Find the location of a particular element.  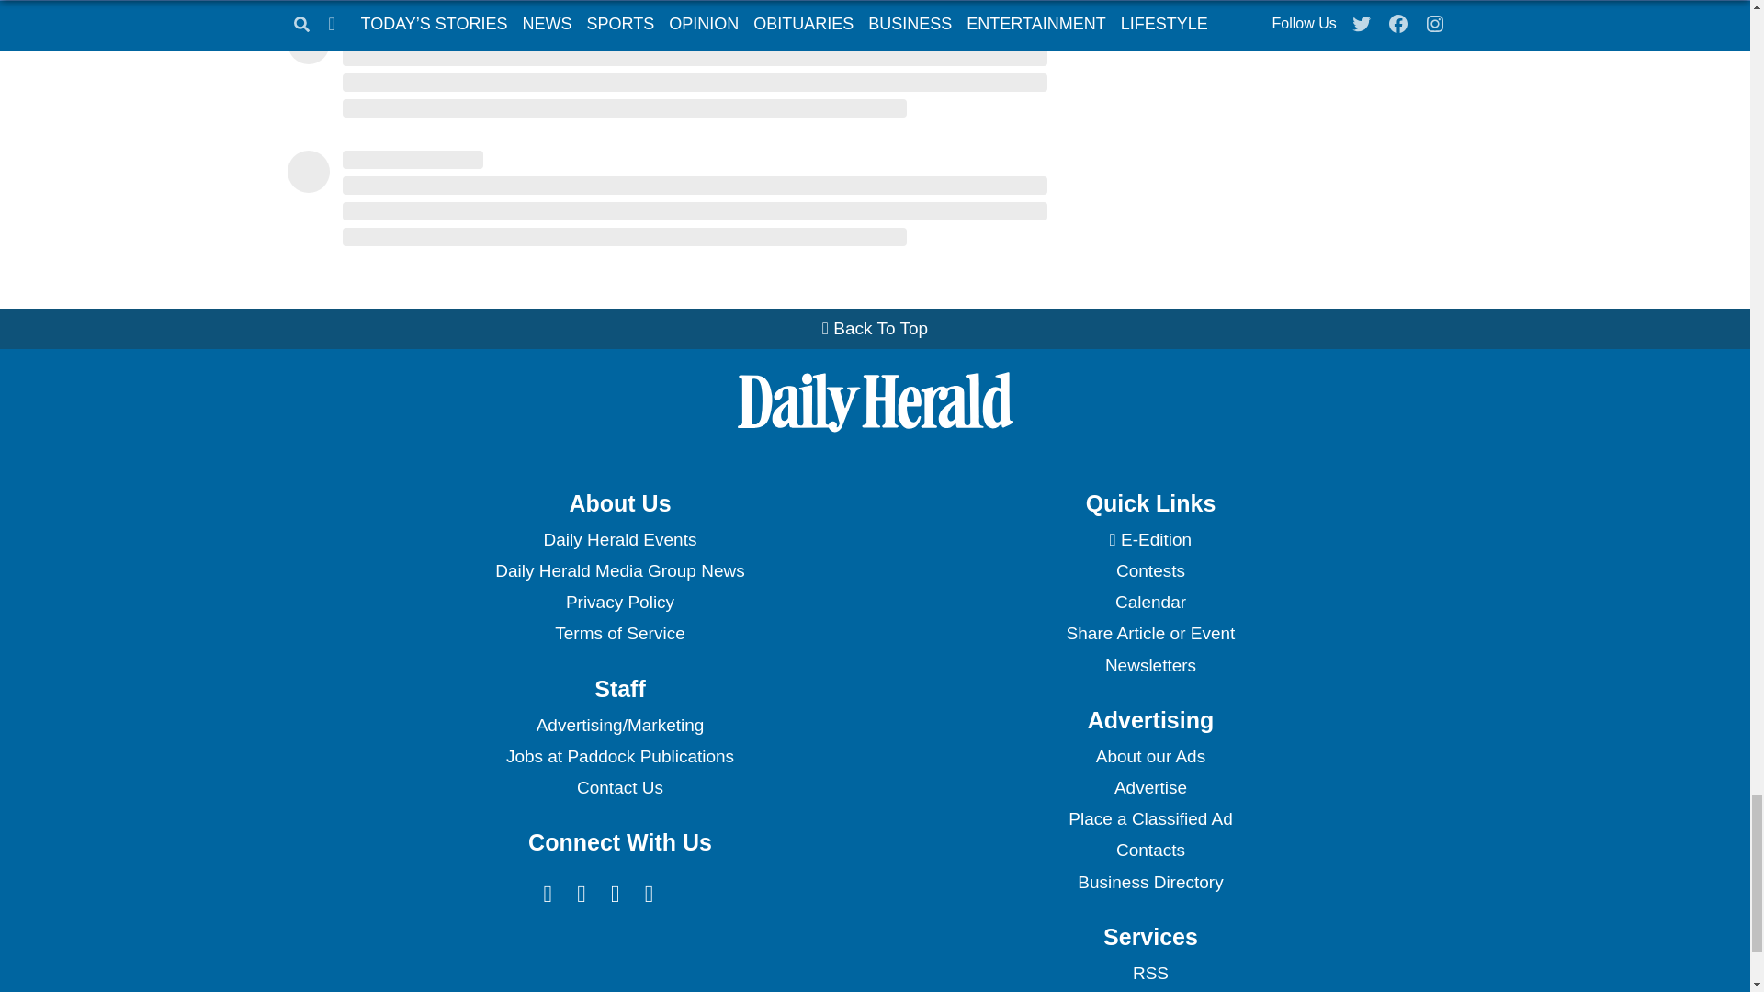

Privacy Policy is located at coordinates (619, 603).